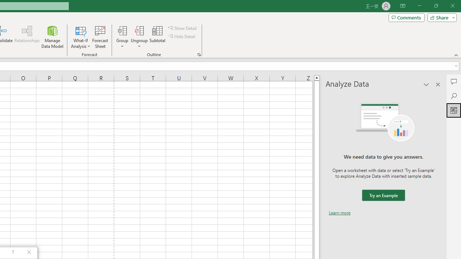 The image size is (461, 259). I want to click on Subtotal, so click(158, 37).